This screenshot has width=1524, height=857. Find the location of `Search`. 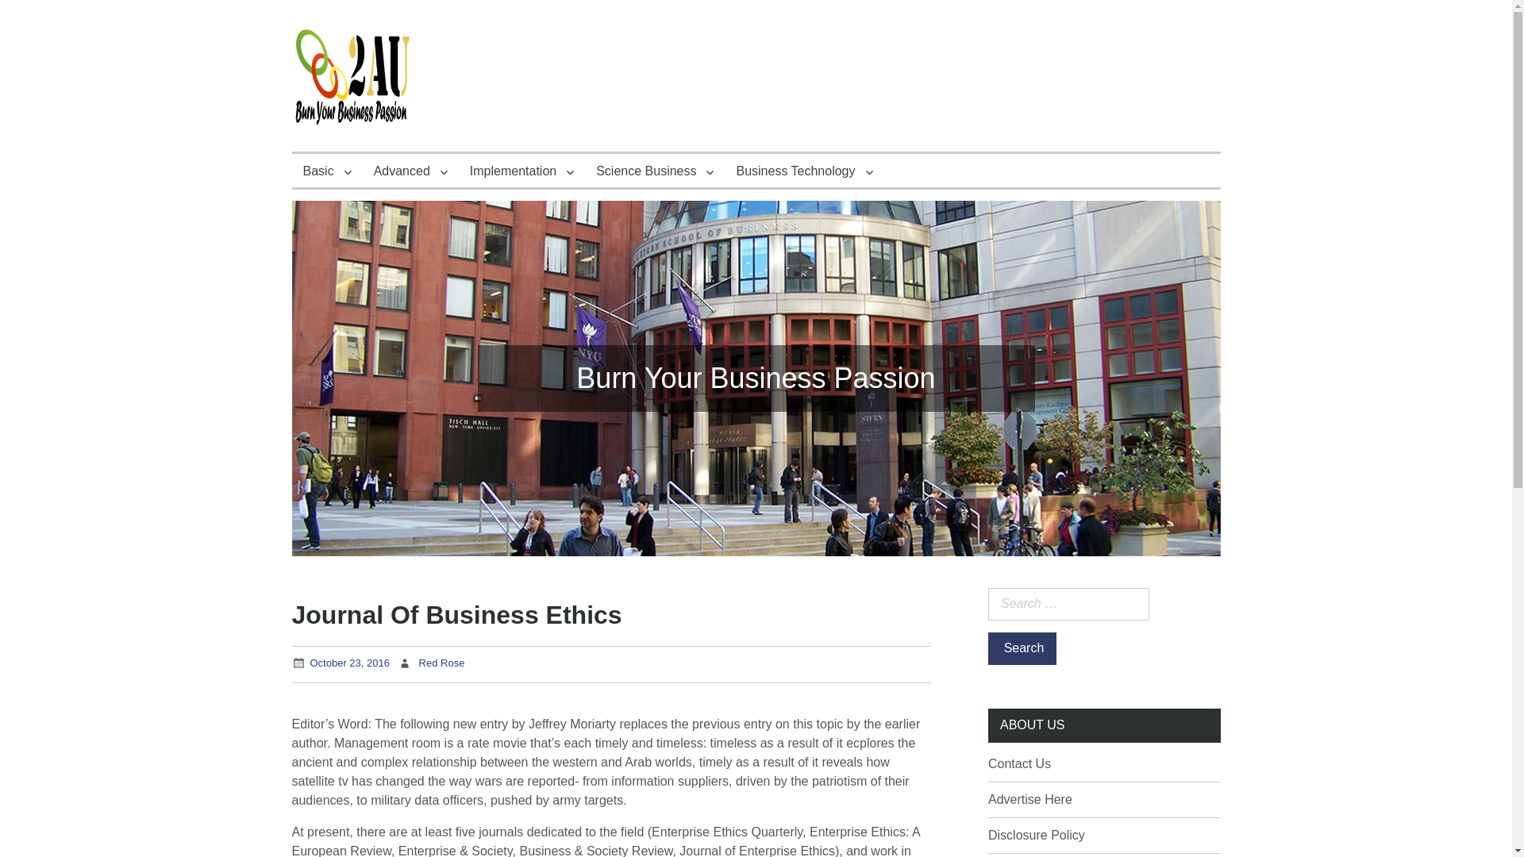

Search is located at coordinates (1022, 649).